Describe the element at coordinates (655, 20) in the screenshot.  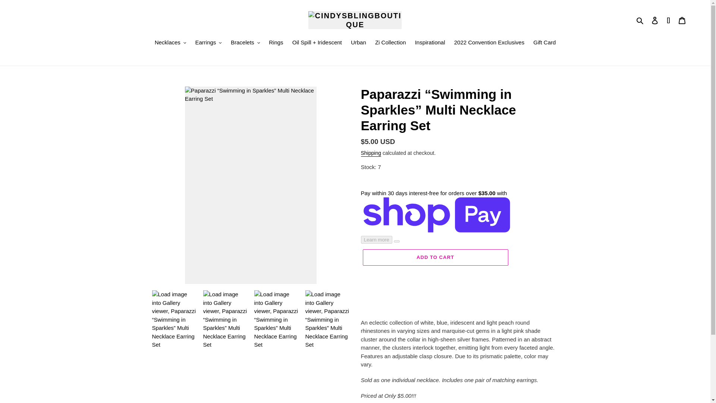
I see `Log in` at that location.